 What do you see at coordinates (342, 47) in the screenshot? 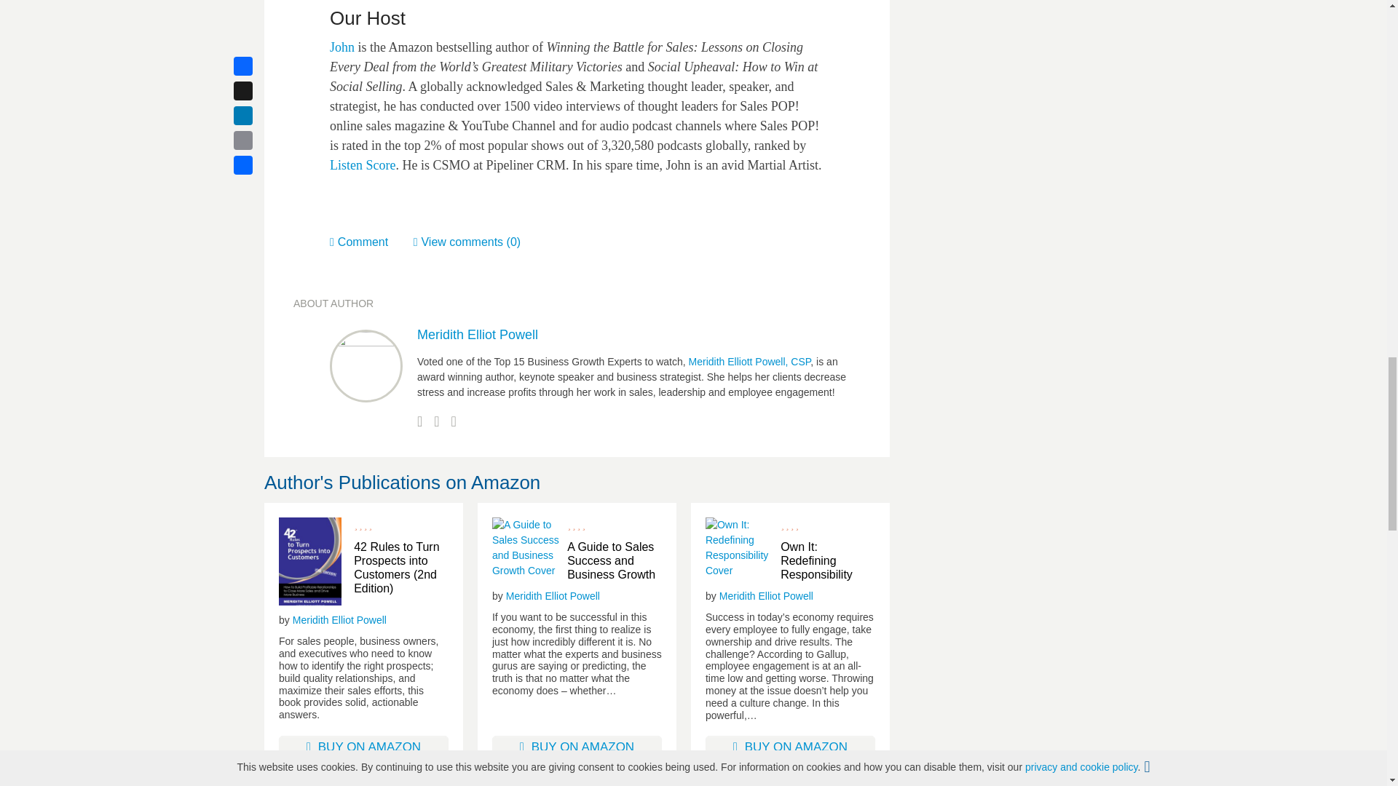
I see `John` at bounding box center [342, 47].